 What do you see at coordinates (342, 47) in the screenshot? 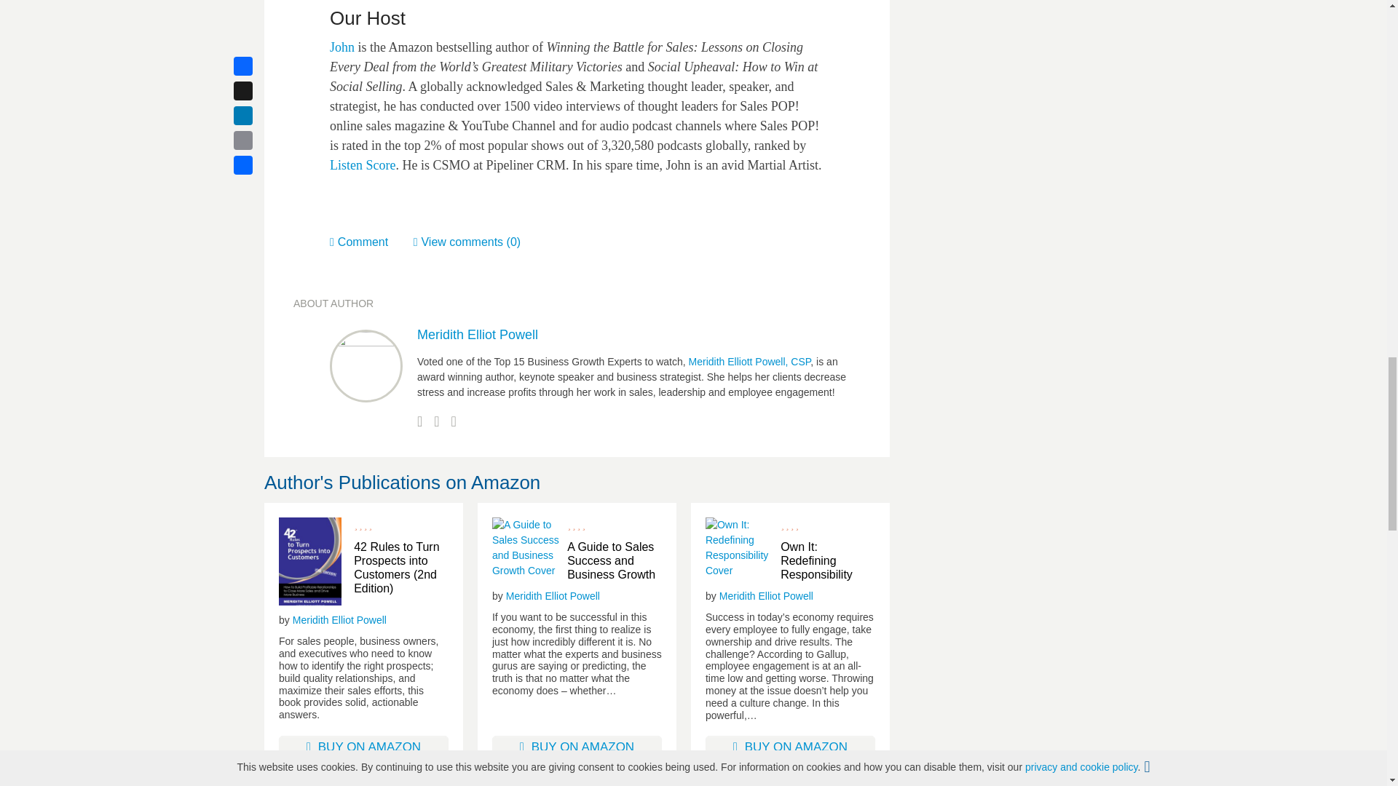
I see `John` at bounding box center [342, 47].